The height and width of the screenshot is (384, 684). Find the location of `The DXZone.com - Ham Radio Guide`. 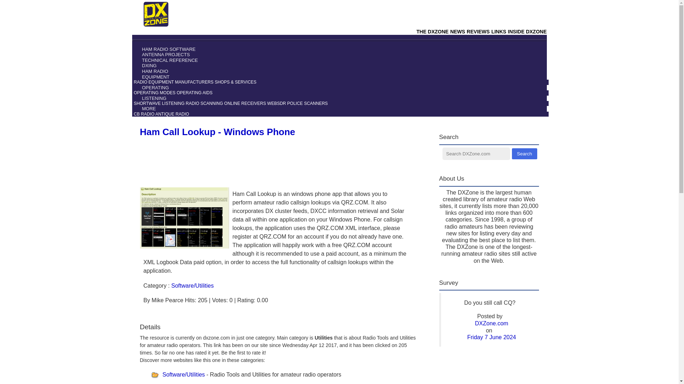

The DXZone.com - Ham Radio Guide is located at coordinates (155, 24).